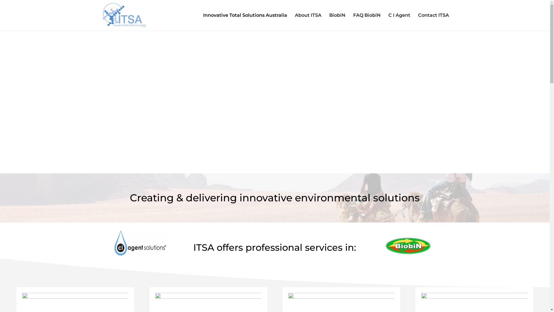  Describe the element at coordinates (433, 22) in the screenshot. I see `Contact ITSA` at that location.